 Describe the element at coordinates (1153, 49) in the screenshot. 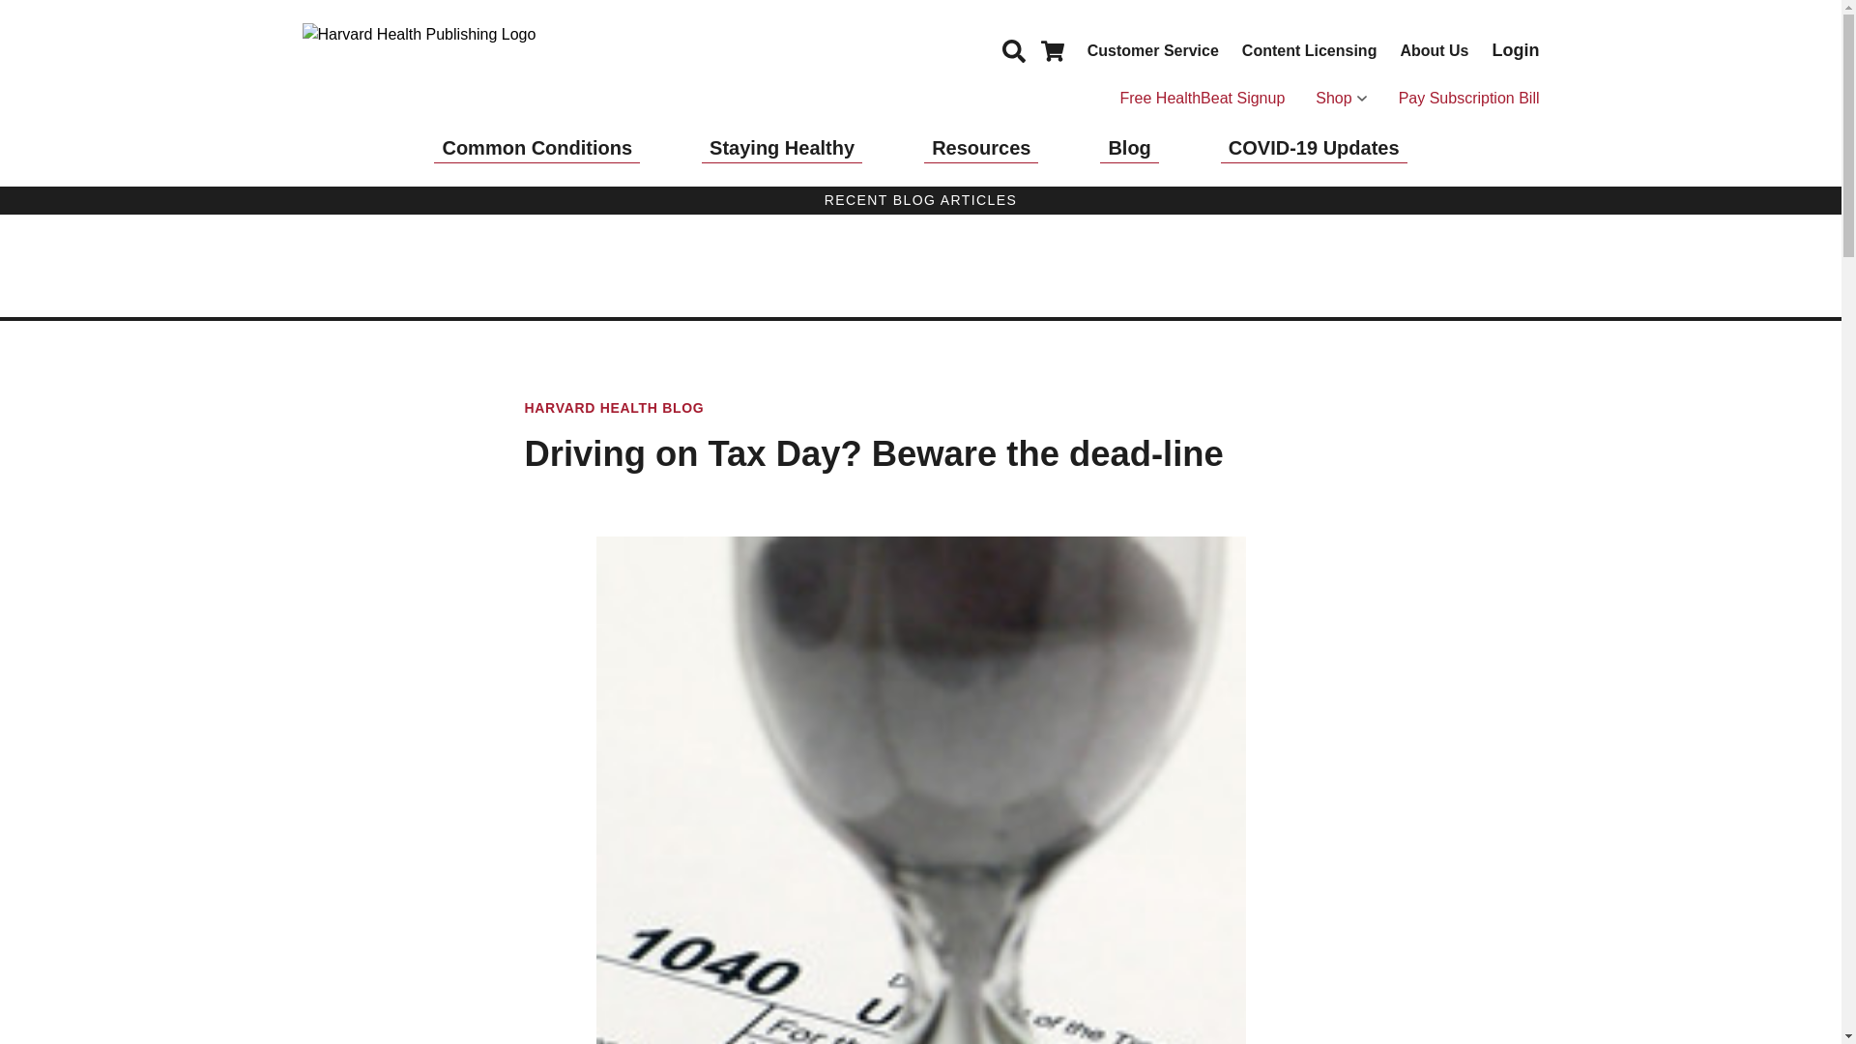

I see `Customer Service` at that location.